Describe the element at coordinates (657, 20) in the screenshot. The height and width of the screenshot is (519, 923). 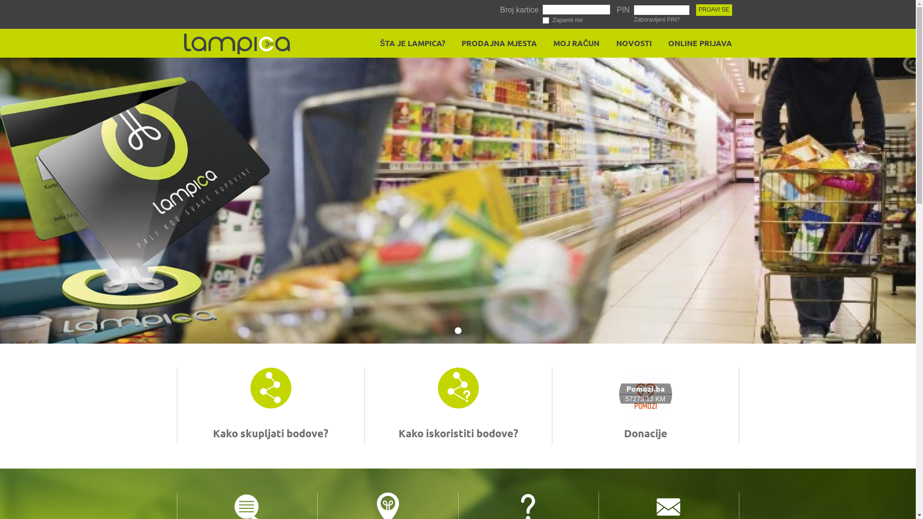
I see `Zaboravljeni PIN?` at that location.